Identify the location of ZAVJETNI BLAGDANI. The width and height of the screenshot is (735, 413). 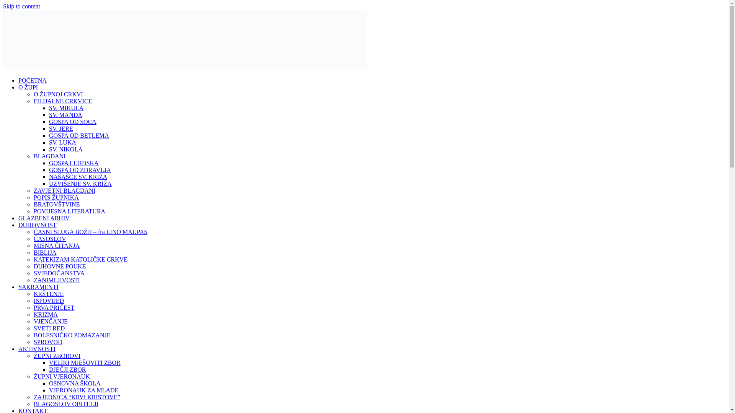
(64, 190).